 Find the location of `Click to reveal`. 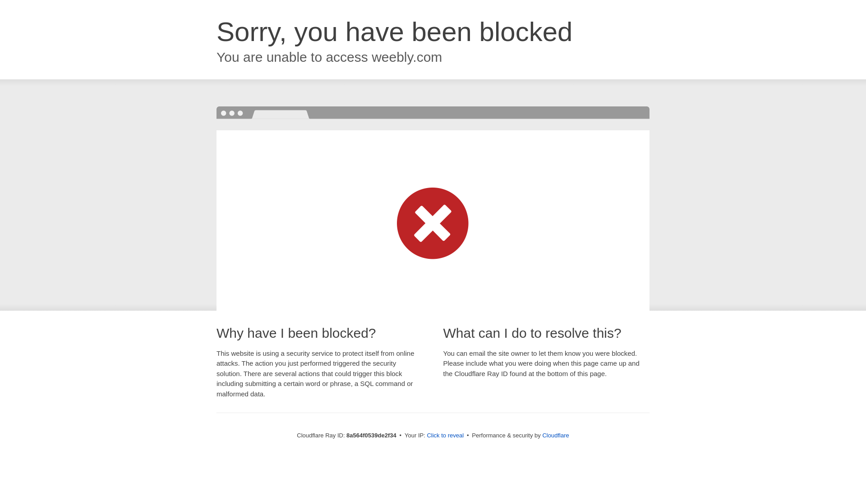

Click to reveal is located at coordinates (445, 436).